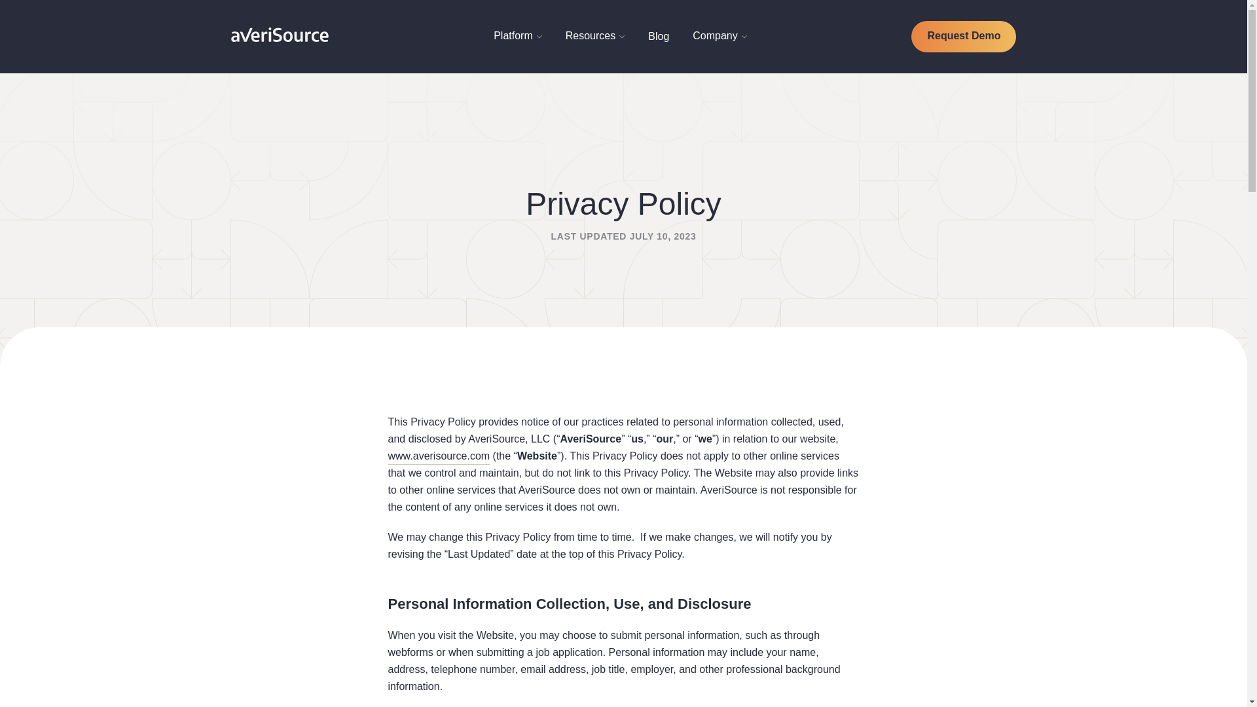 The width and height of the screenshot is (1257, 707). What do you see at coordinates (964, 37) in the screenshot?
I see `Request Demo` at bounding box center [964, 37].